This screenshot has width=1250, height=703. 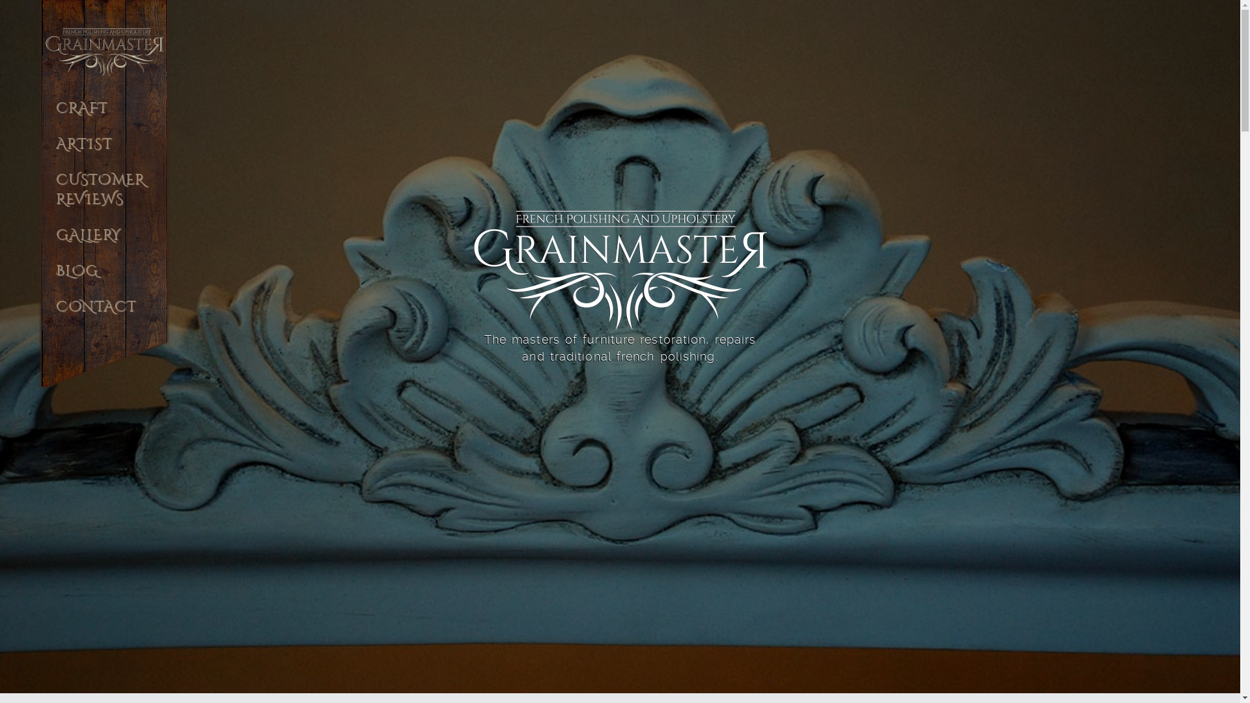 I want to click on CONTACT, so click(x=104, y=315).